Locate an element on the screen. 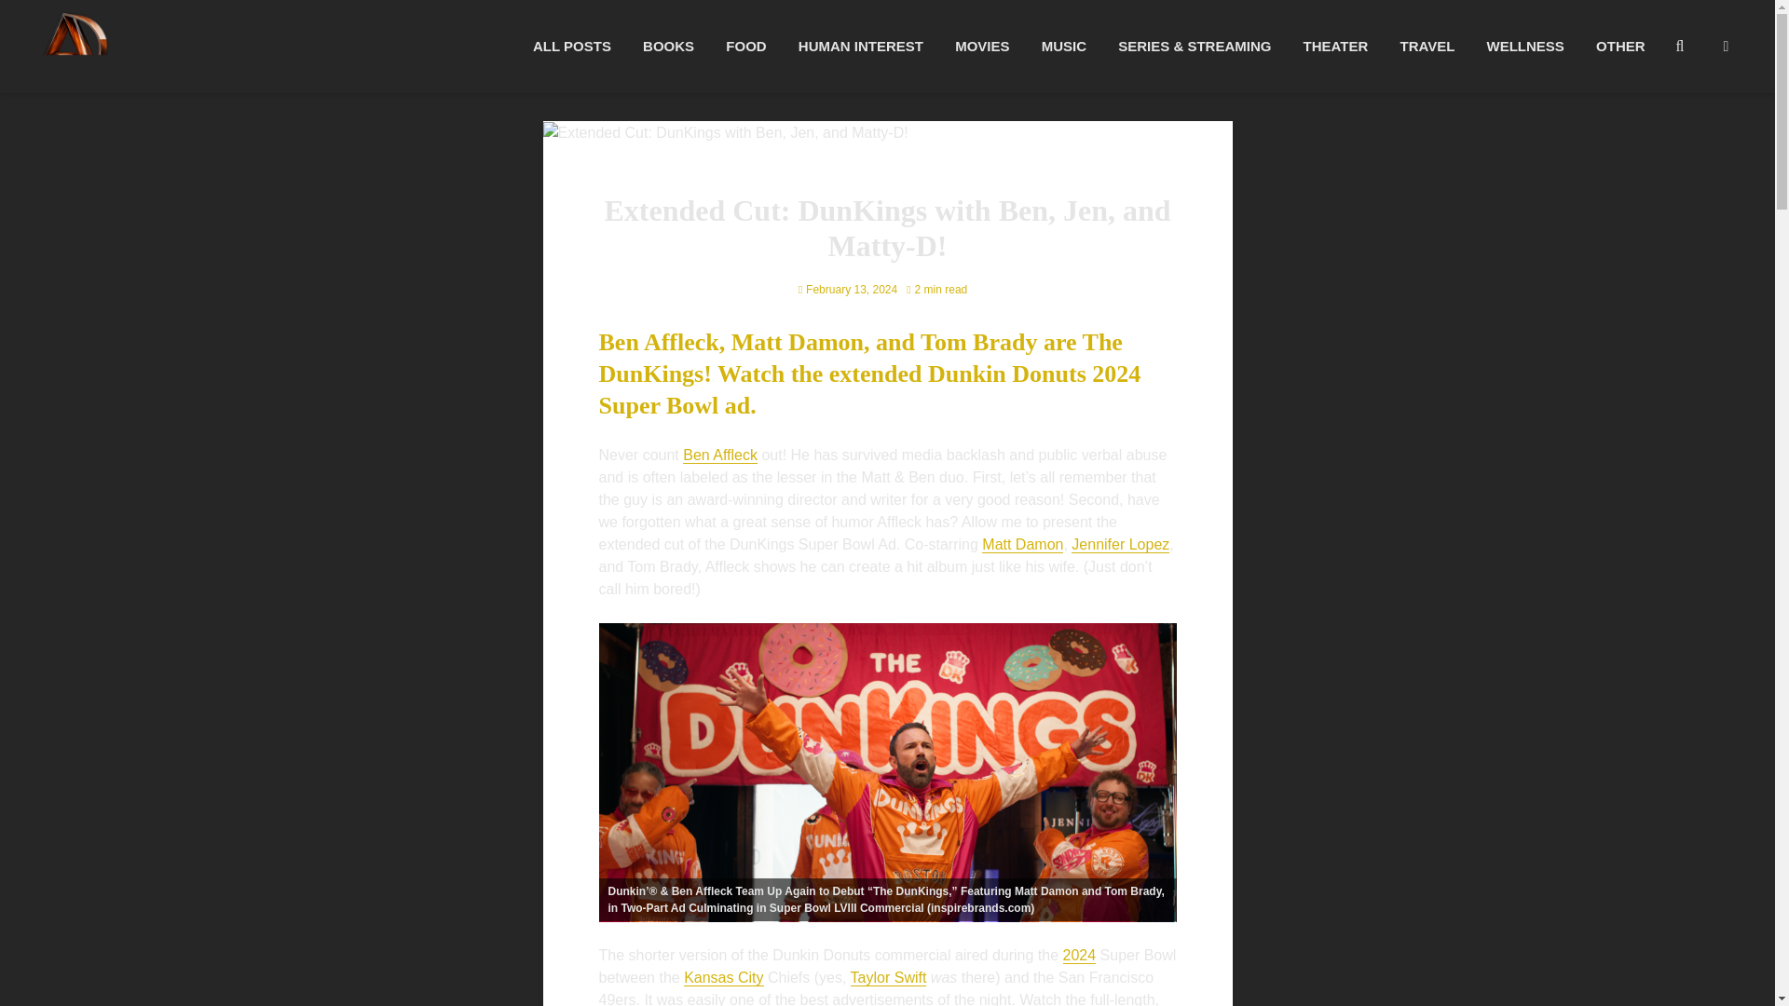 This screenshot has height=1006, width=1789. BOOKS is located at coordinates (669, 47).